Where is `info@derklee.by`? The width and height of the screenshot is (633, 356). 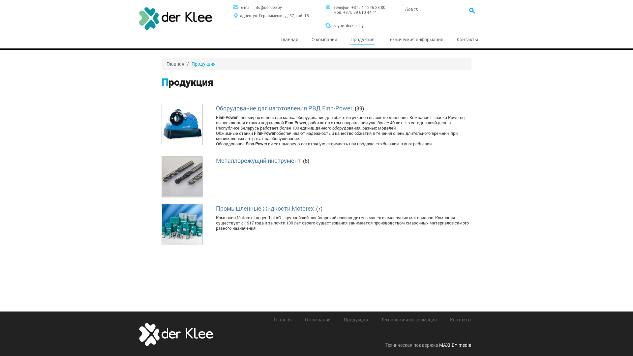 info@derklee.by is located at coordinates (268, 7).